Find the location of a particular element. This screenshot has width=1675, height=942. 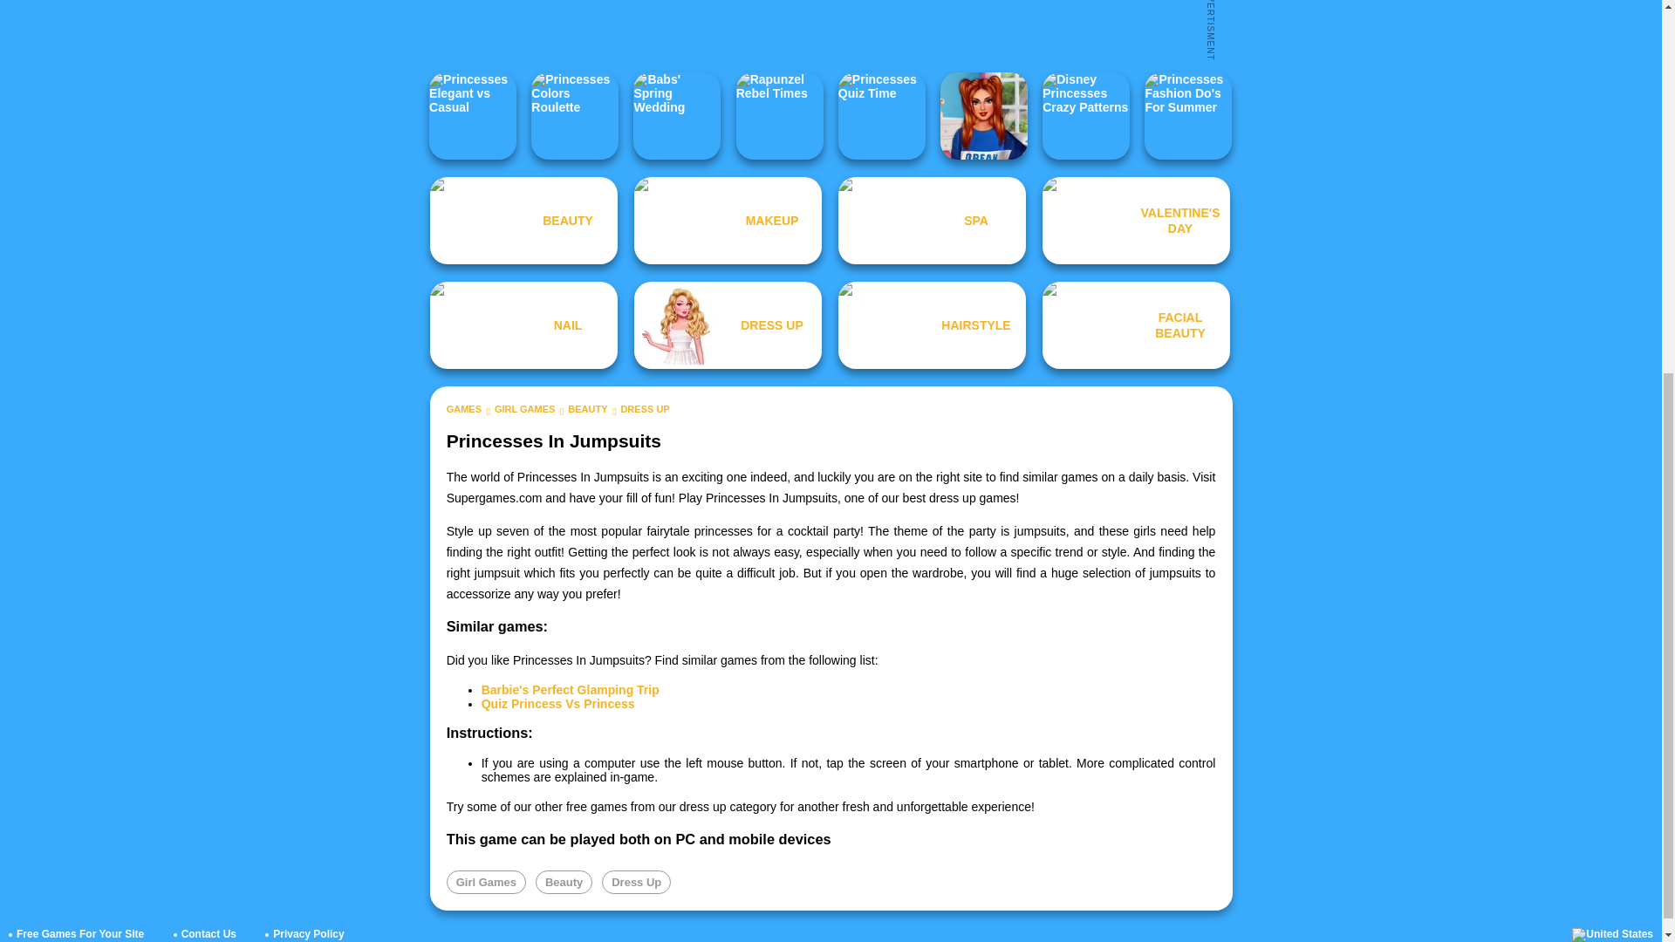

Villains Join The Princesses School is located at coordinates (984, 115).